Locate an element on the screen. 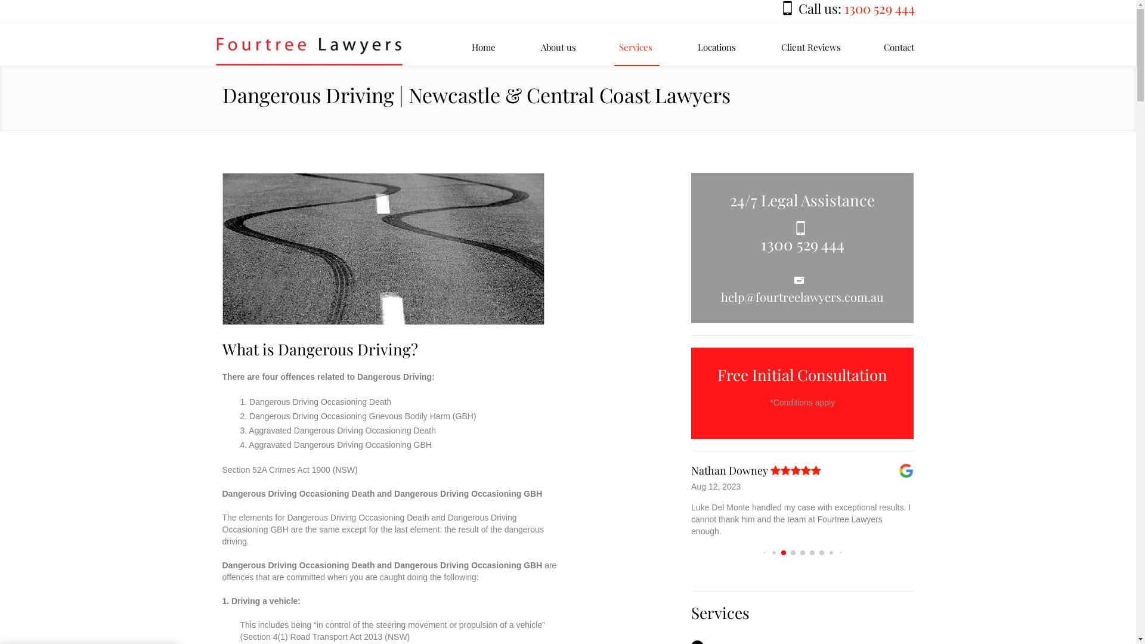 Image resolution: width=1145 pixels, height=644 pixels. Dangerous driving skid marks on road is located at coordinates (383, 249).